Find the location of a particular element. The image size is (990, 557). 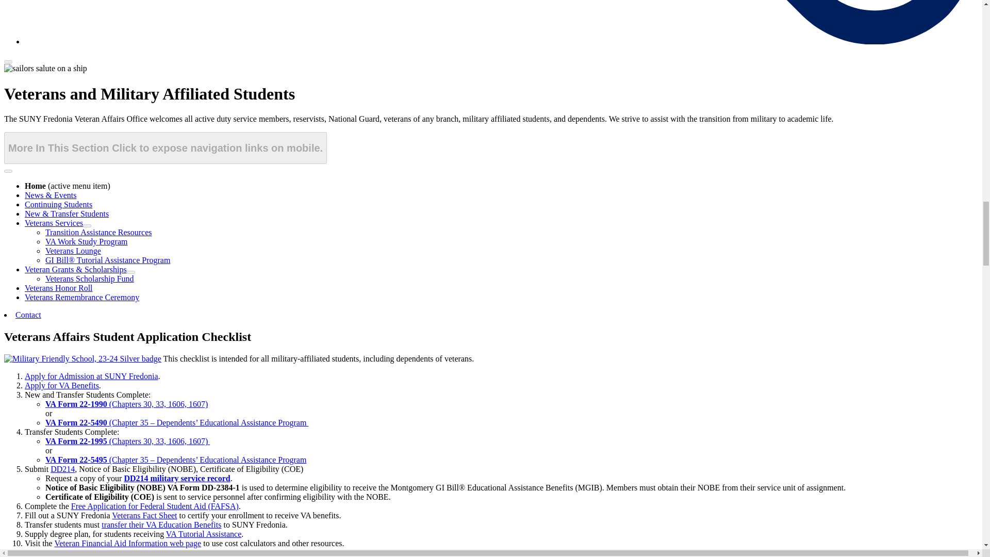

Veteran Financial Aid Information is located at coordinates (127, 543).